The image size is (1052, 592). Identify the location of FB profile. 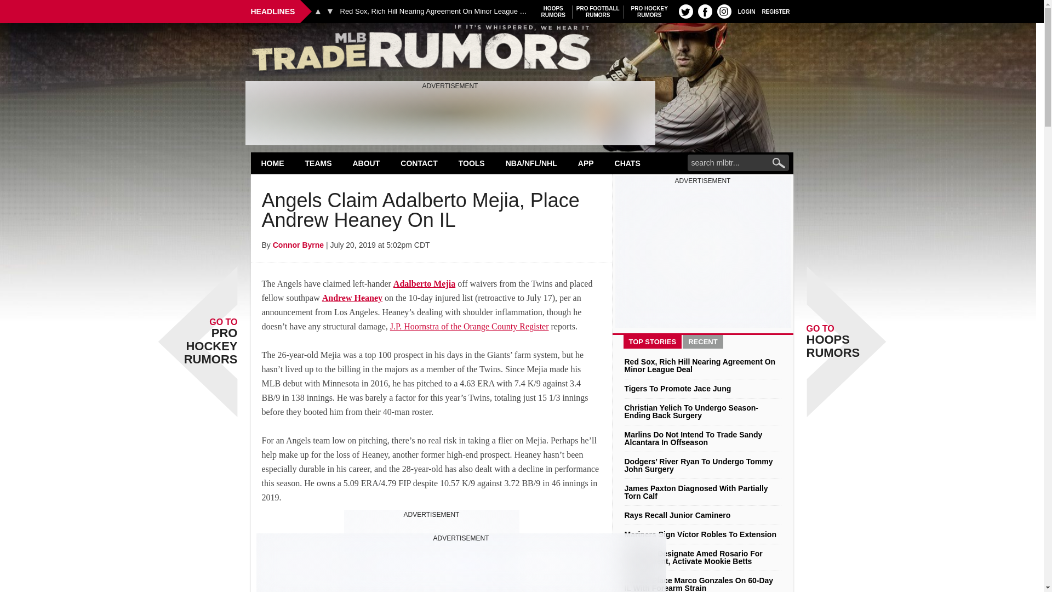
(705, 11).